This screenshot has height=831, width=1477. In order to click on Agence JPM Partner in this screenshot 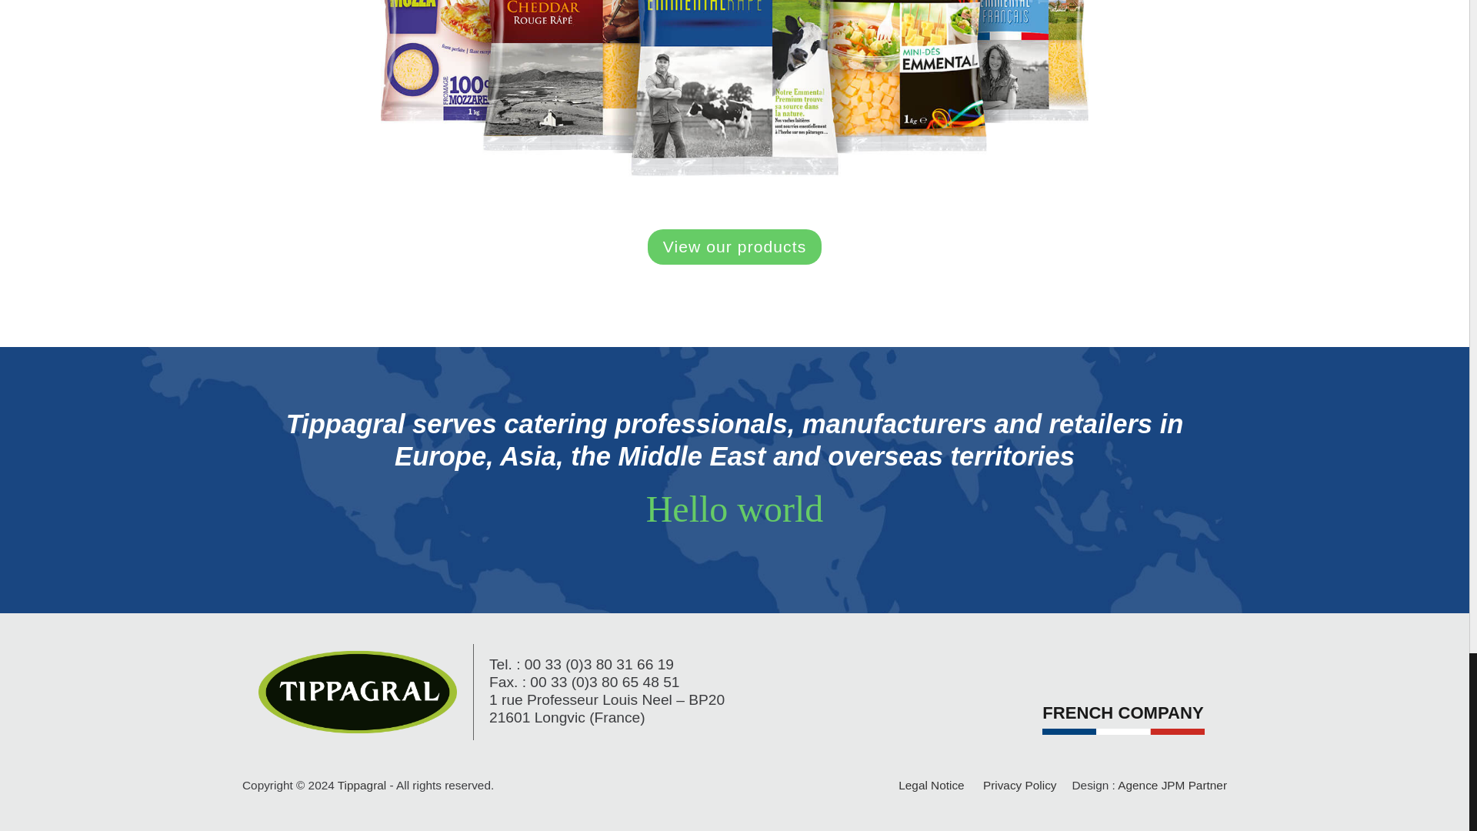, I will do `click(1172, 785)`.